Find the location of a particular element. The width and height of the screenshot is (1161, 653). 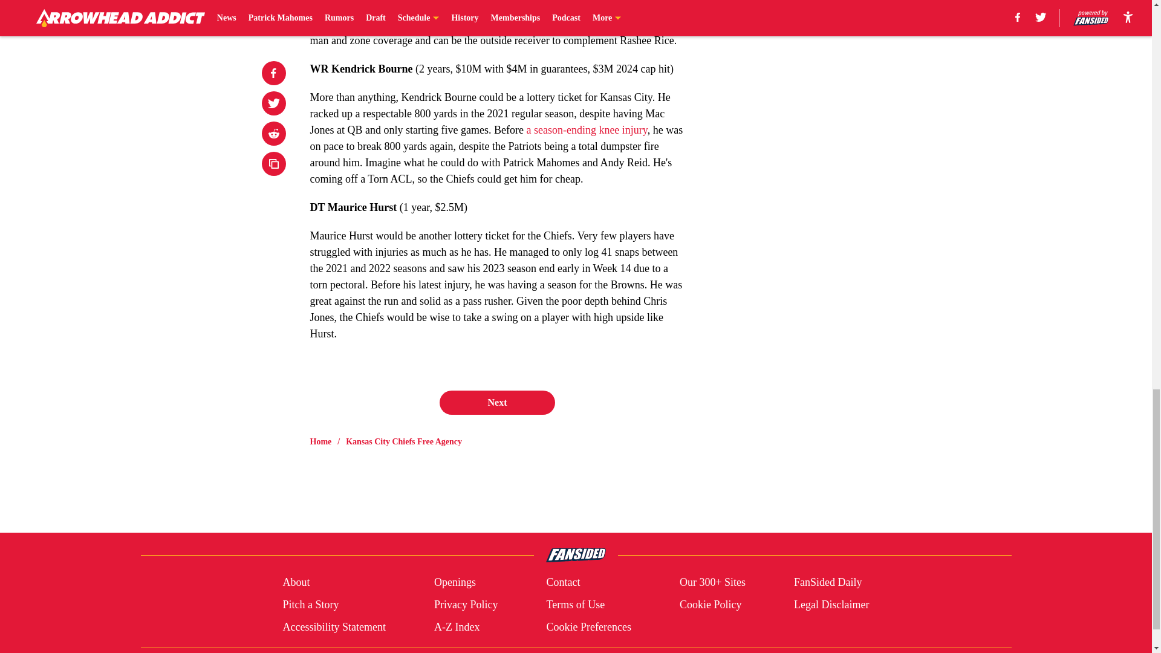

Home is located at coordinates (320, 441).